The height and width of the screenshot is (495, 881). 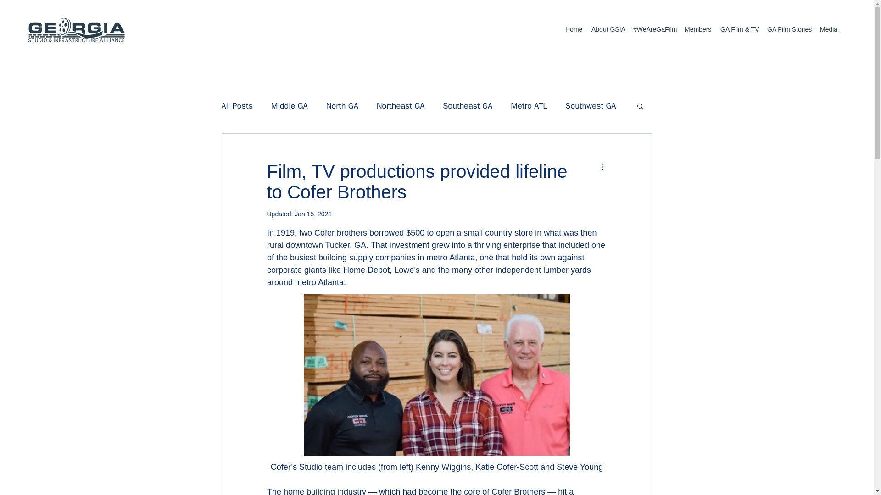 I want to click on Jan 15, 2021, so click(x=313, y=214).